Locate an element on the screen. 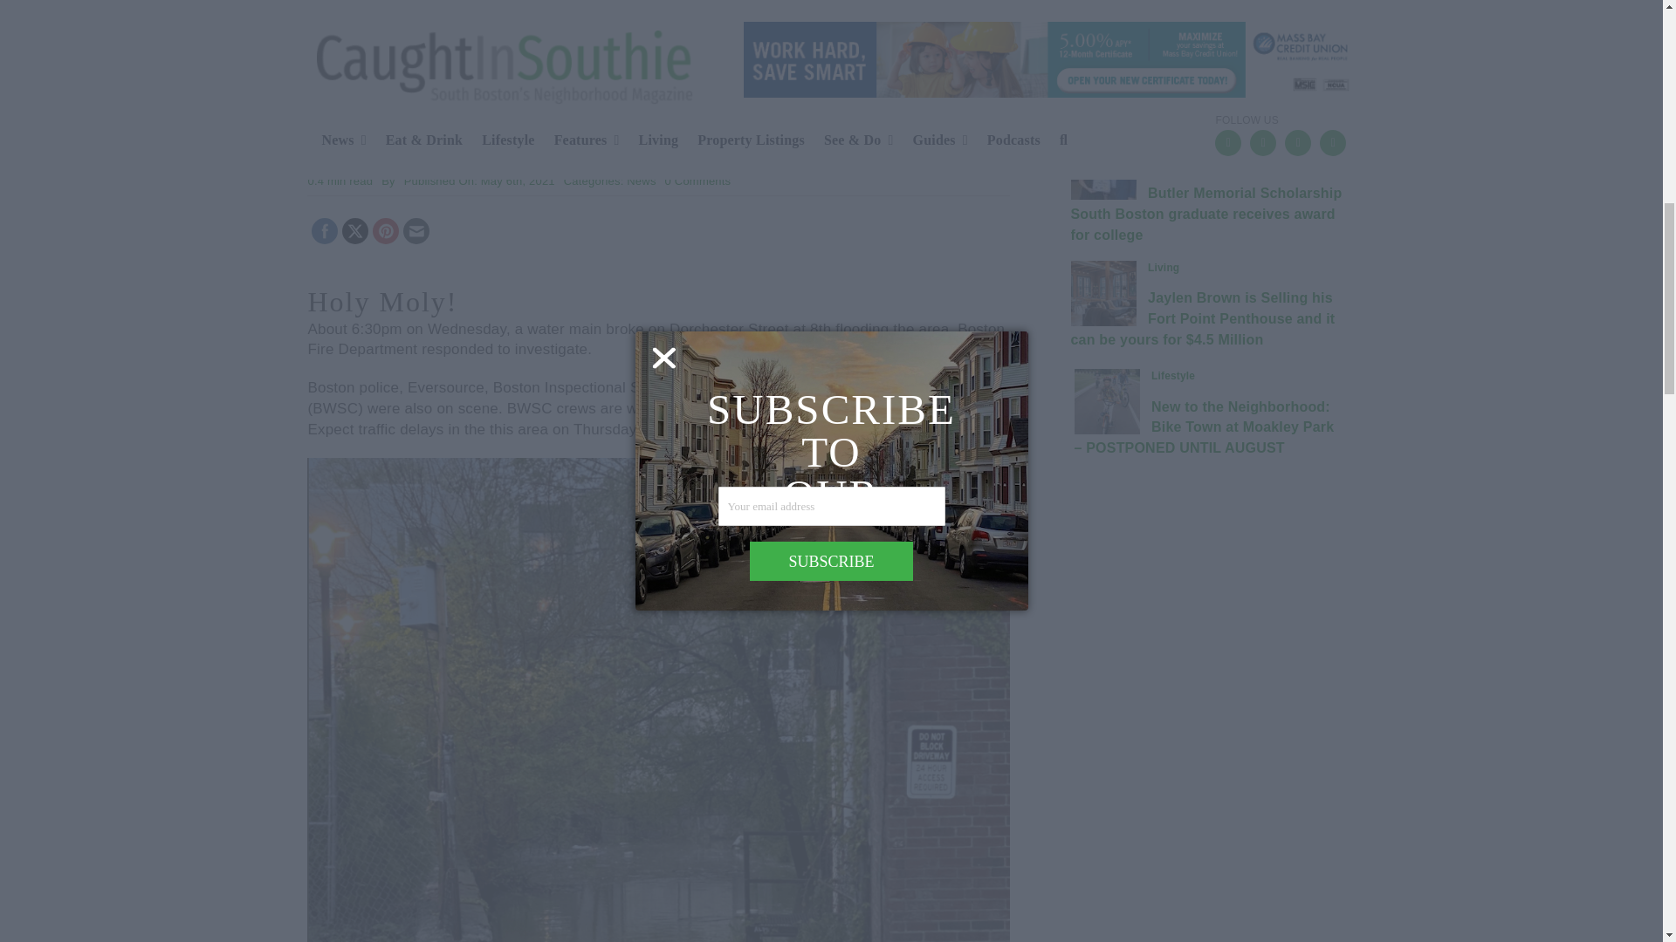 The image size is (1676, 942). Follow by Email is located at coordinates (416, 232).